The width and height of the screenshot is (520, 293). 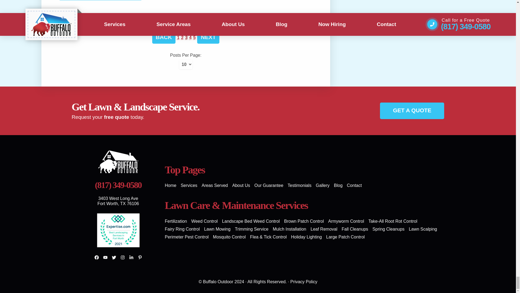 What do you see at coordinates (113, 257) in the screenshot?
I see `Buffalo Outdoor on Twitter` at bounding box center [113, 257].